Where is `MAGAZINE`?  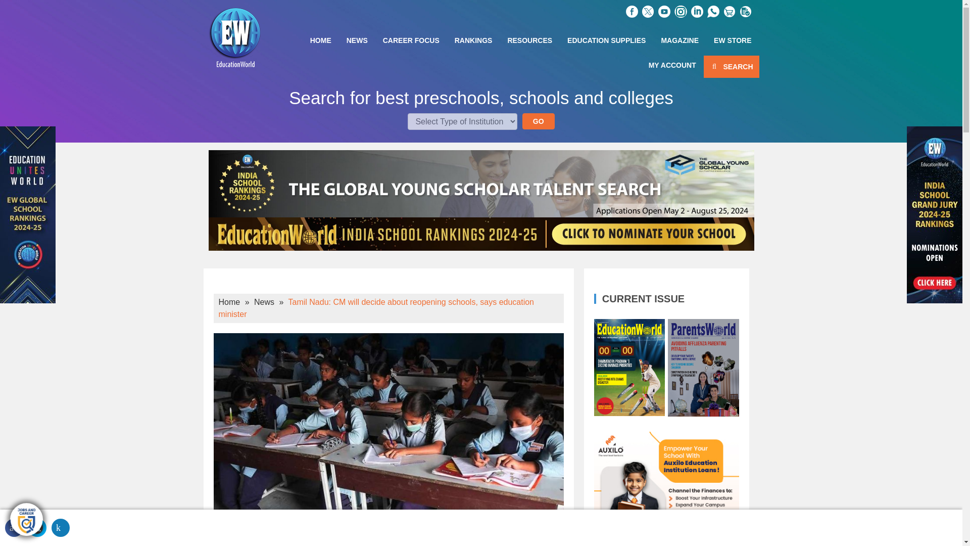
MAGAZINE is located at coordinates (679, 40).